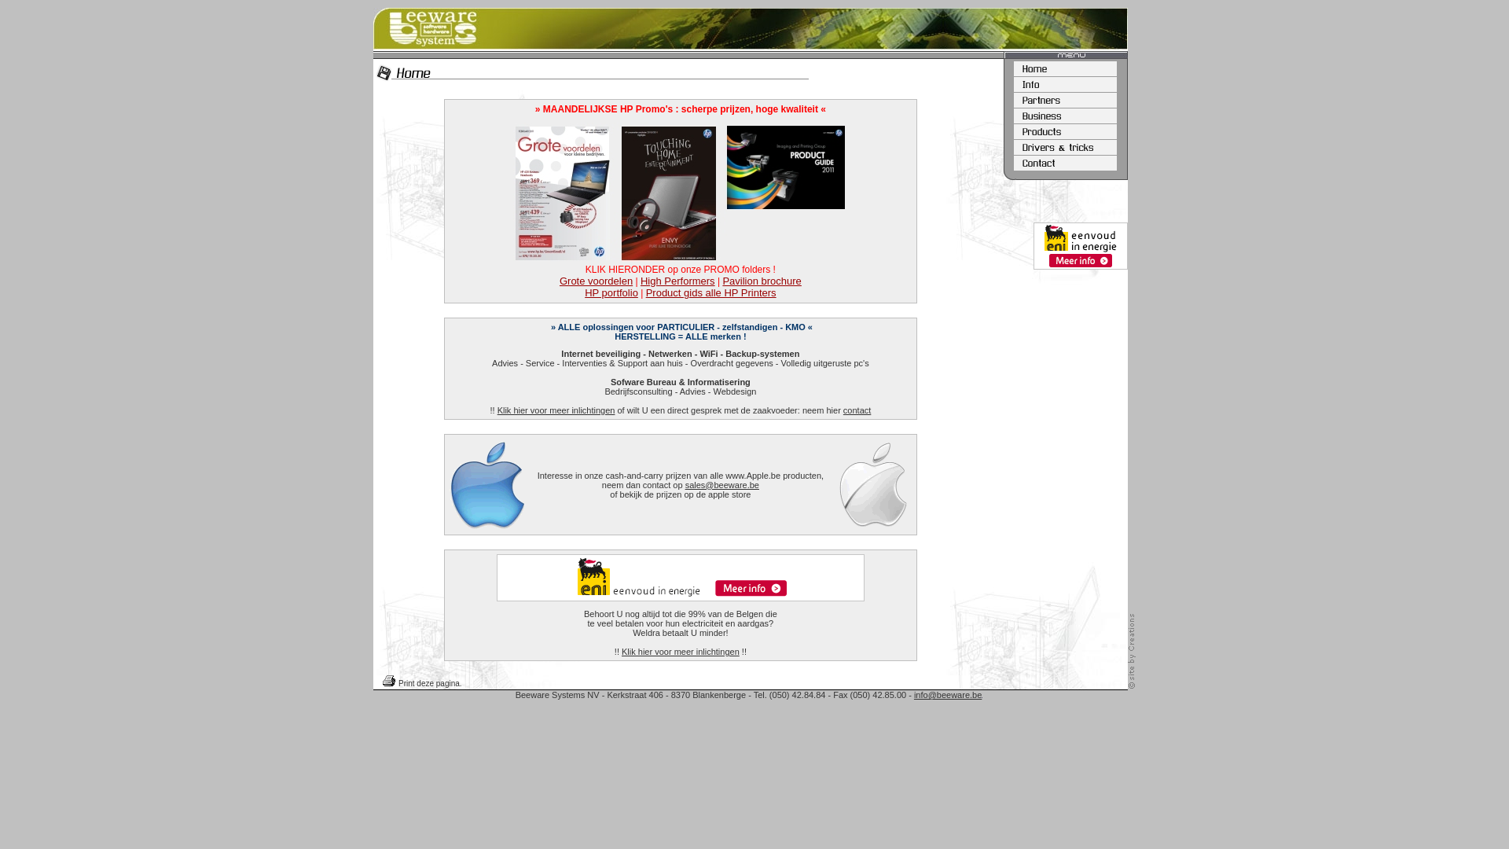 The width and height of the screenshot is (1509, 849). What do you see at coordinates (556, 410) in the screenshot?
I see `Klik hier voor meer inlichtingen` at bounding box center [556, 410].